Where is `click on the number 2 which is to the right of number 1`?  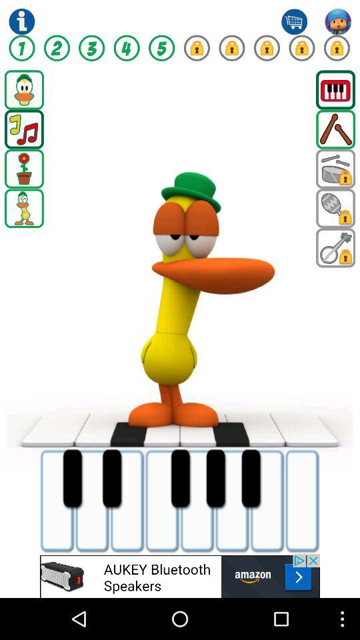
click on the number 2 which is to the right of number 1 is located at coordinates (56, 48).